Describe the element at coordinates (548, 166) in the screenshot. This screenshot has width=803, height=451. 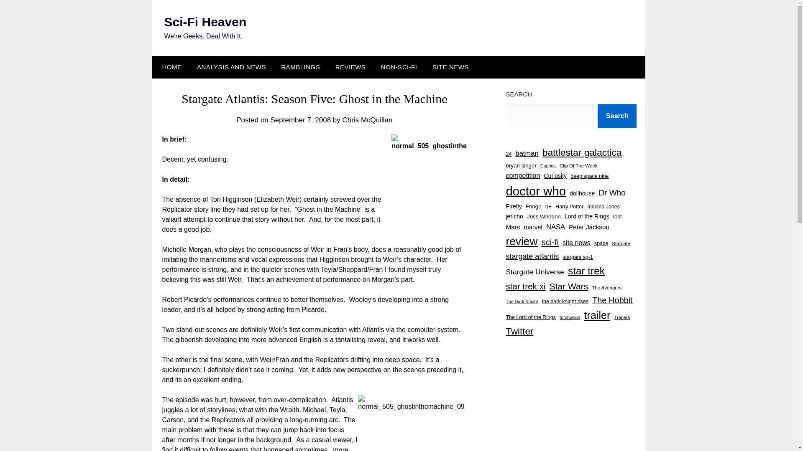
I see `Caprica` at that location.